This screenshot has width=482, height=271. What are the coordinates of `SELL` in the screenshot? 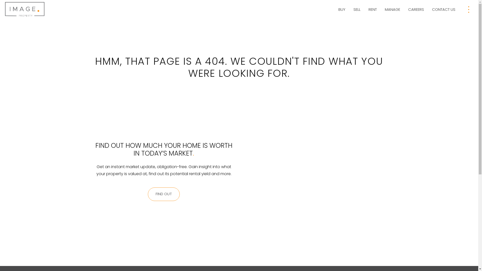 It's located at (357, 10).